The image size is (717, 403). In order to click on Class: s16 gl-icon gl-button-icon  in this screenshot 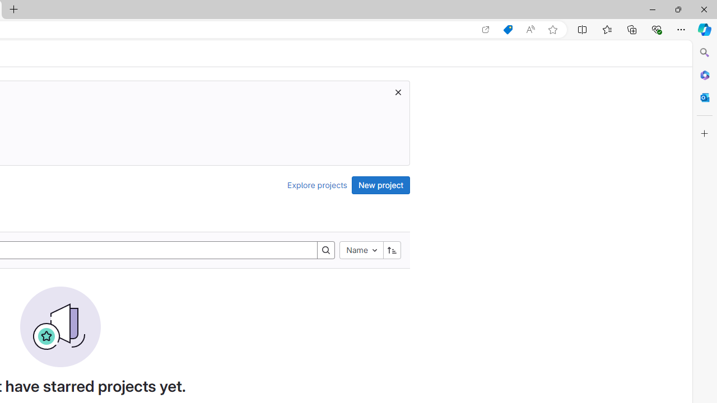, I will do `click(398, 92)`.